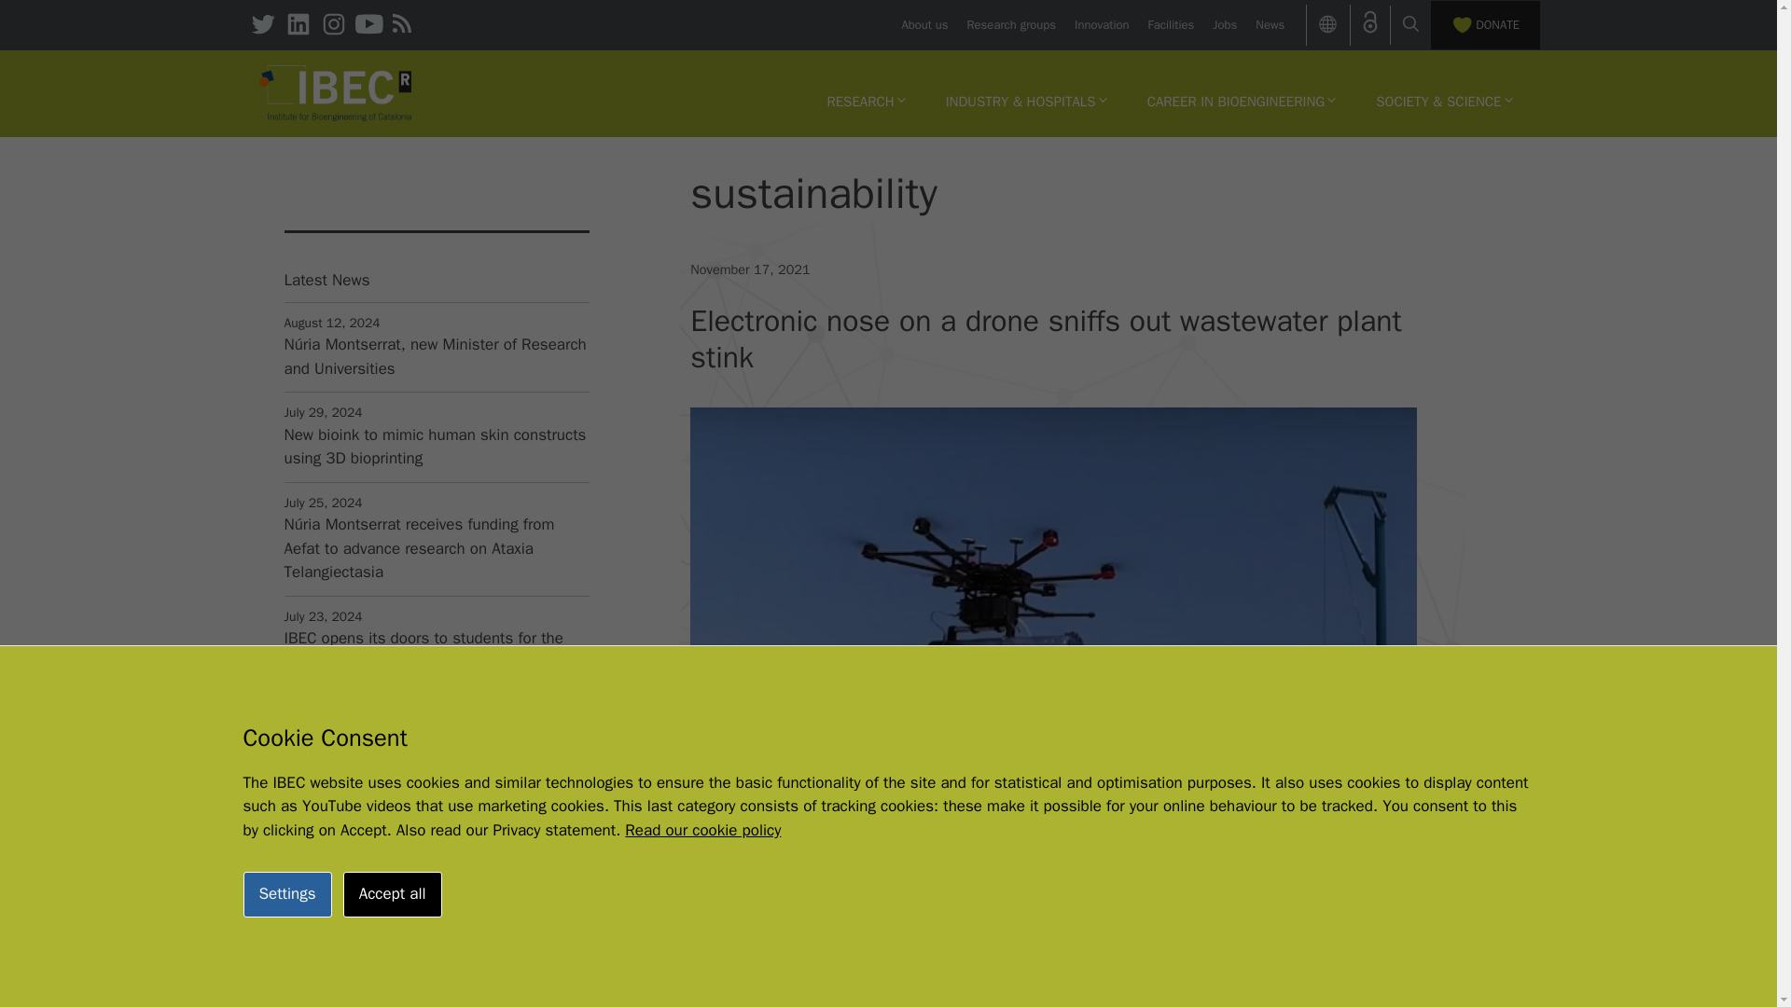 This screenshot has height=1007, width=1791. I want to click on About us, so click(923, 24).